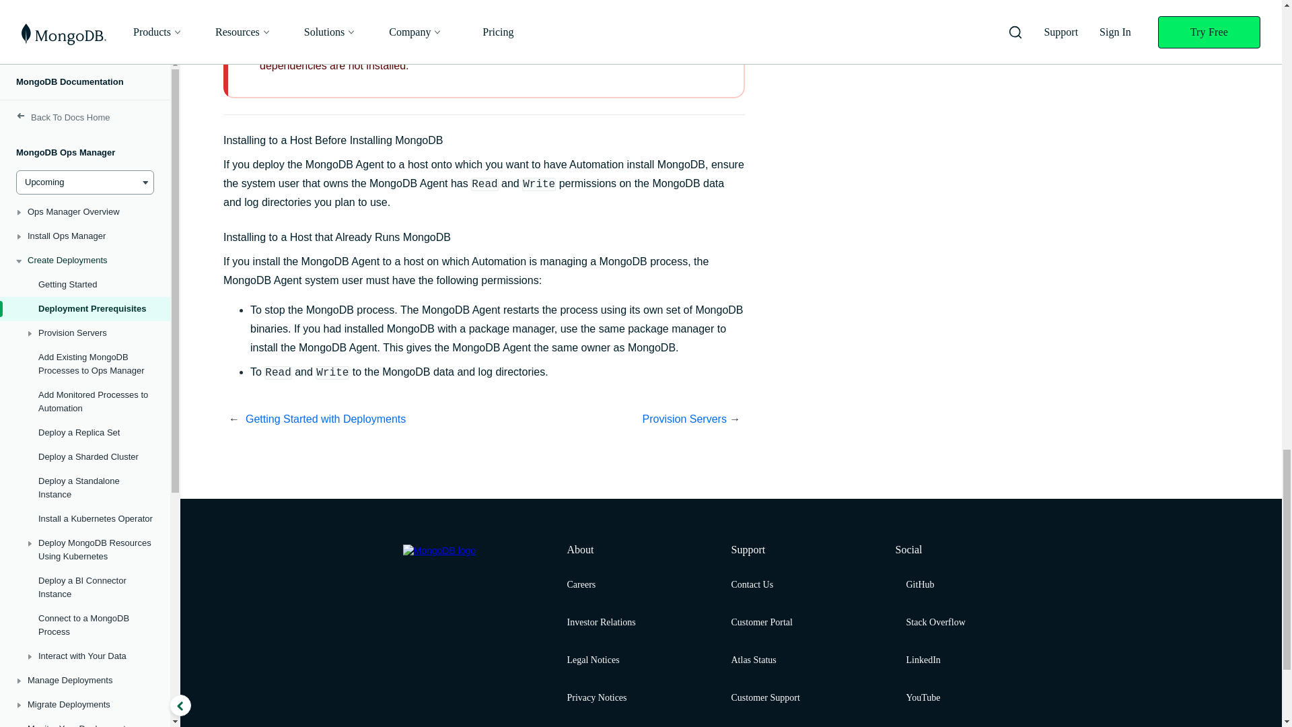 This screenshot has width=1292, height=727. What do you see at coordinates (365, 419) in the screenshot?
I see `Previous Section` at bounding box center [365, 419].